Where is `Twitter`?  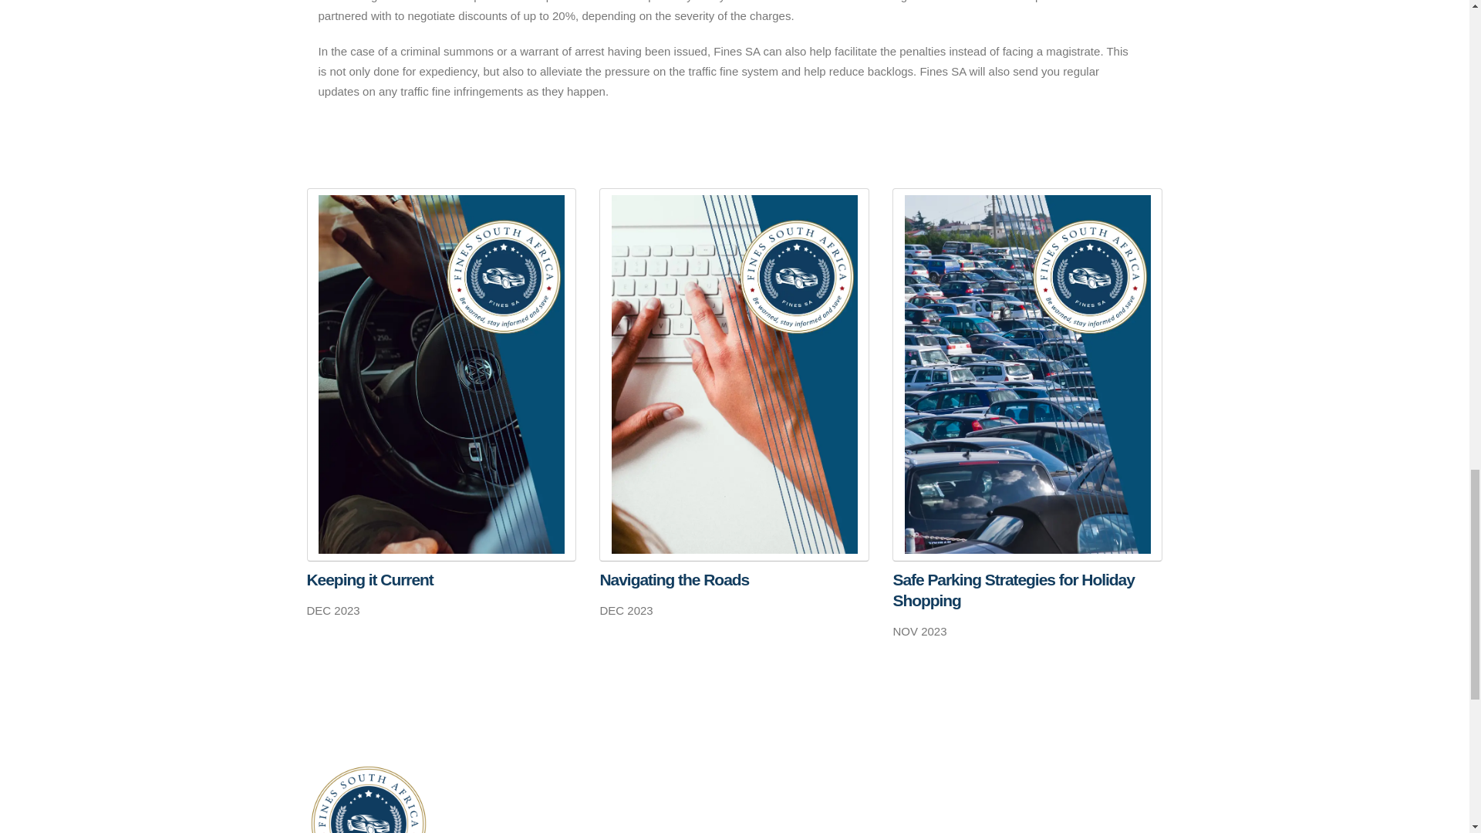
Twitter is located at coordinates (1025, 811).